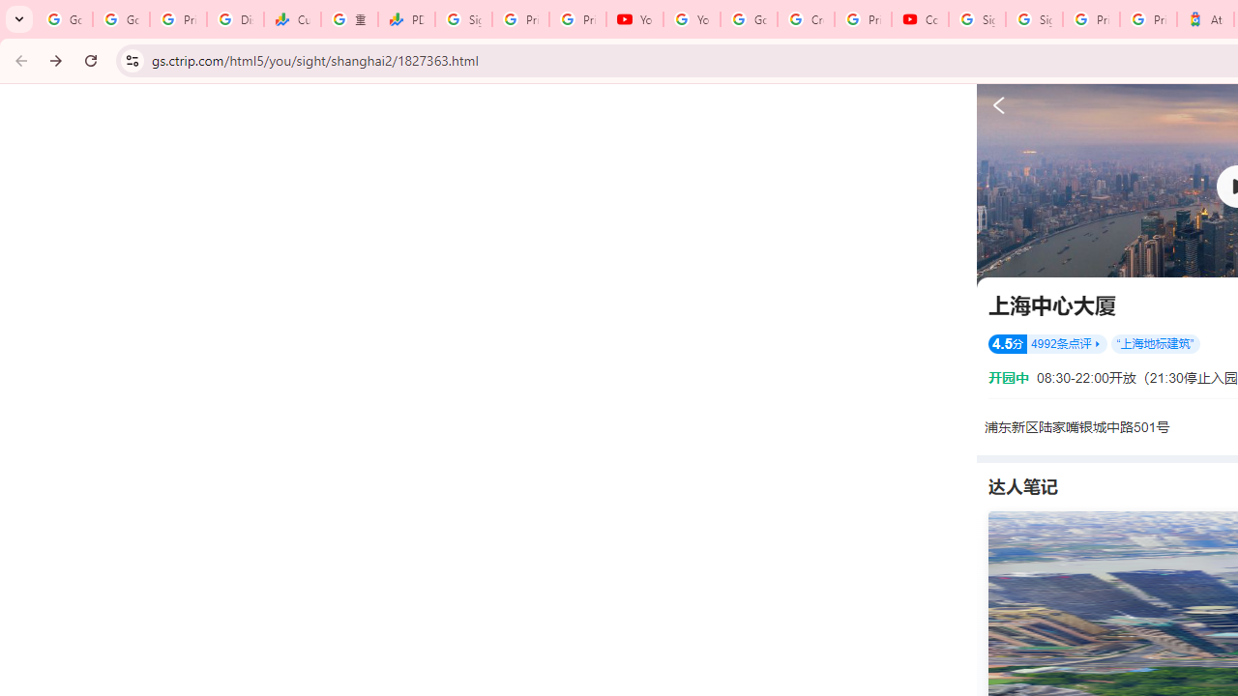 The image size is (1238, 696). Describe the element at coordinates (464, 19) in the screenshot. I see `Sign in - Google Accounts` at that location.